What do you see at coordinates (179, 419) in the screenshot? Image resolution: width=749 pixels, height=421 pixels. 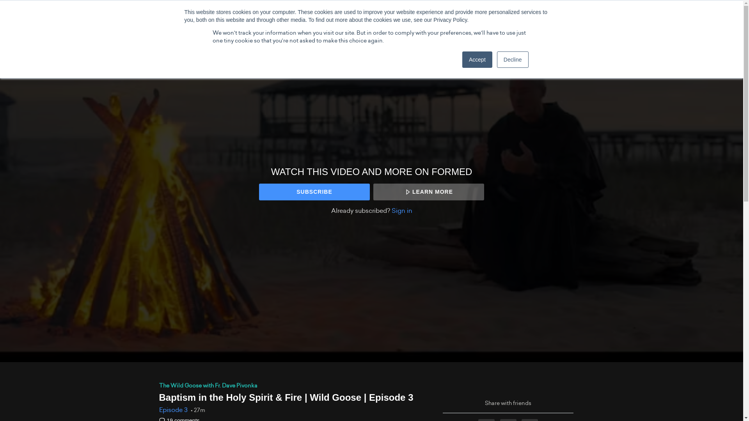 I see `View Latest Comments` at bounding box center [179, 419].